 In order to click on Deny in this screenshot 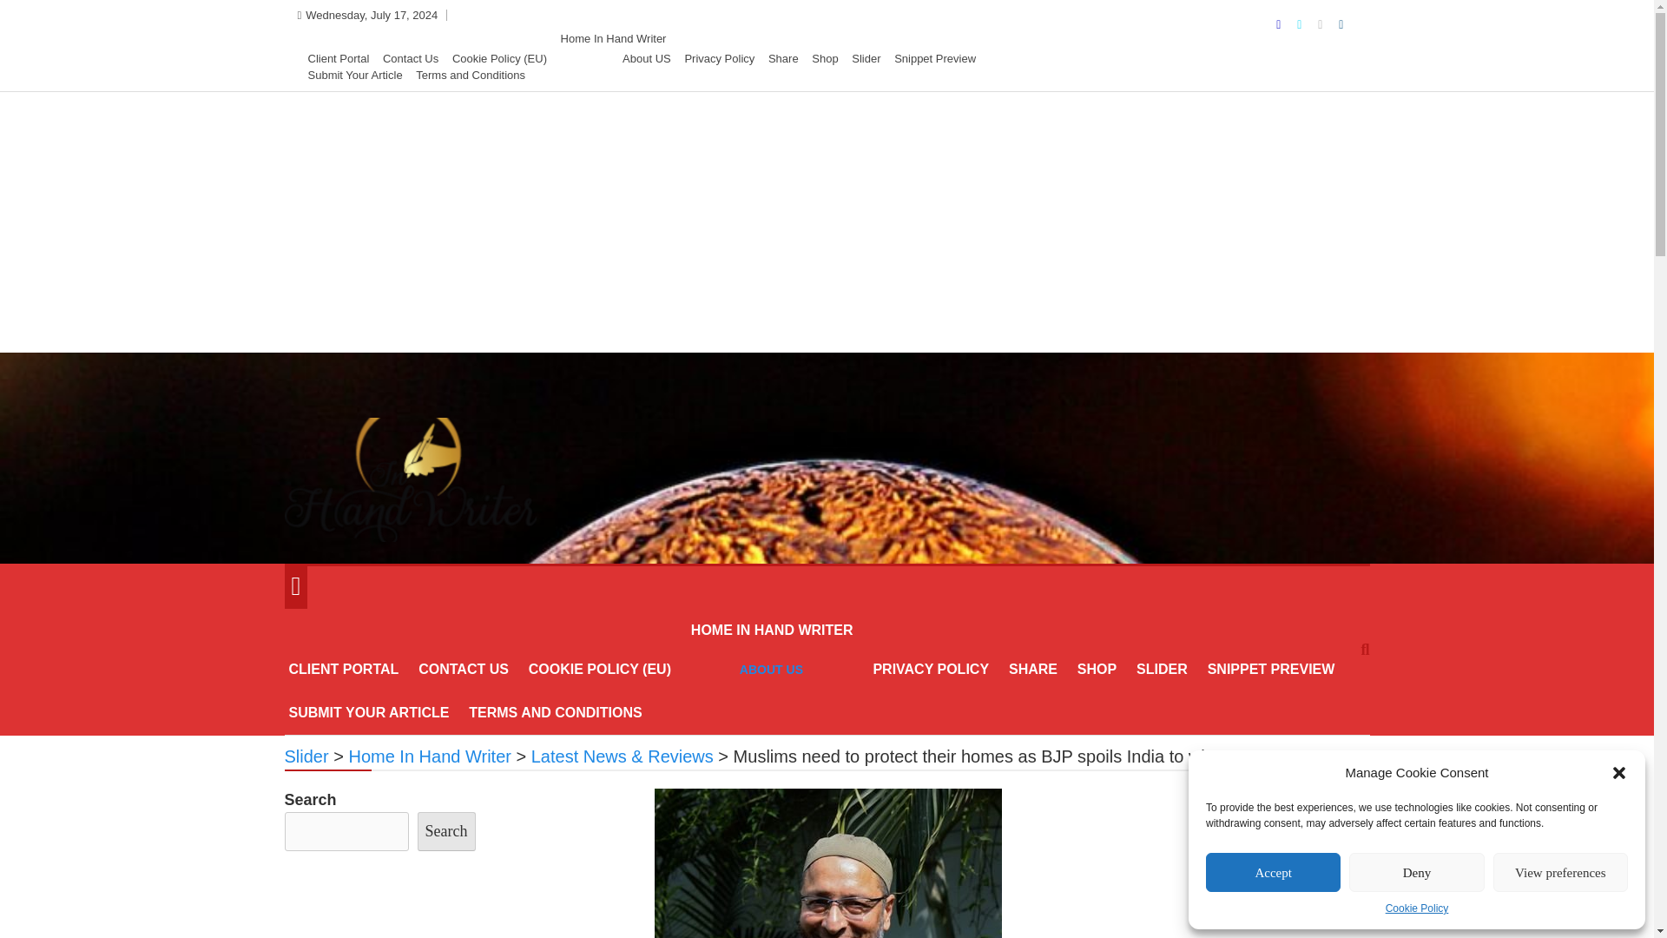, I will do `click(1415, 872)`.